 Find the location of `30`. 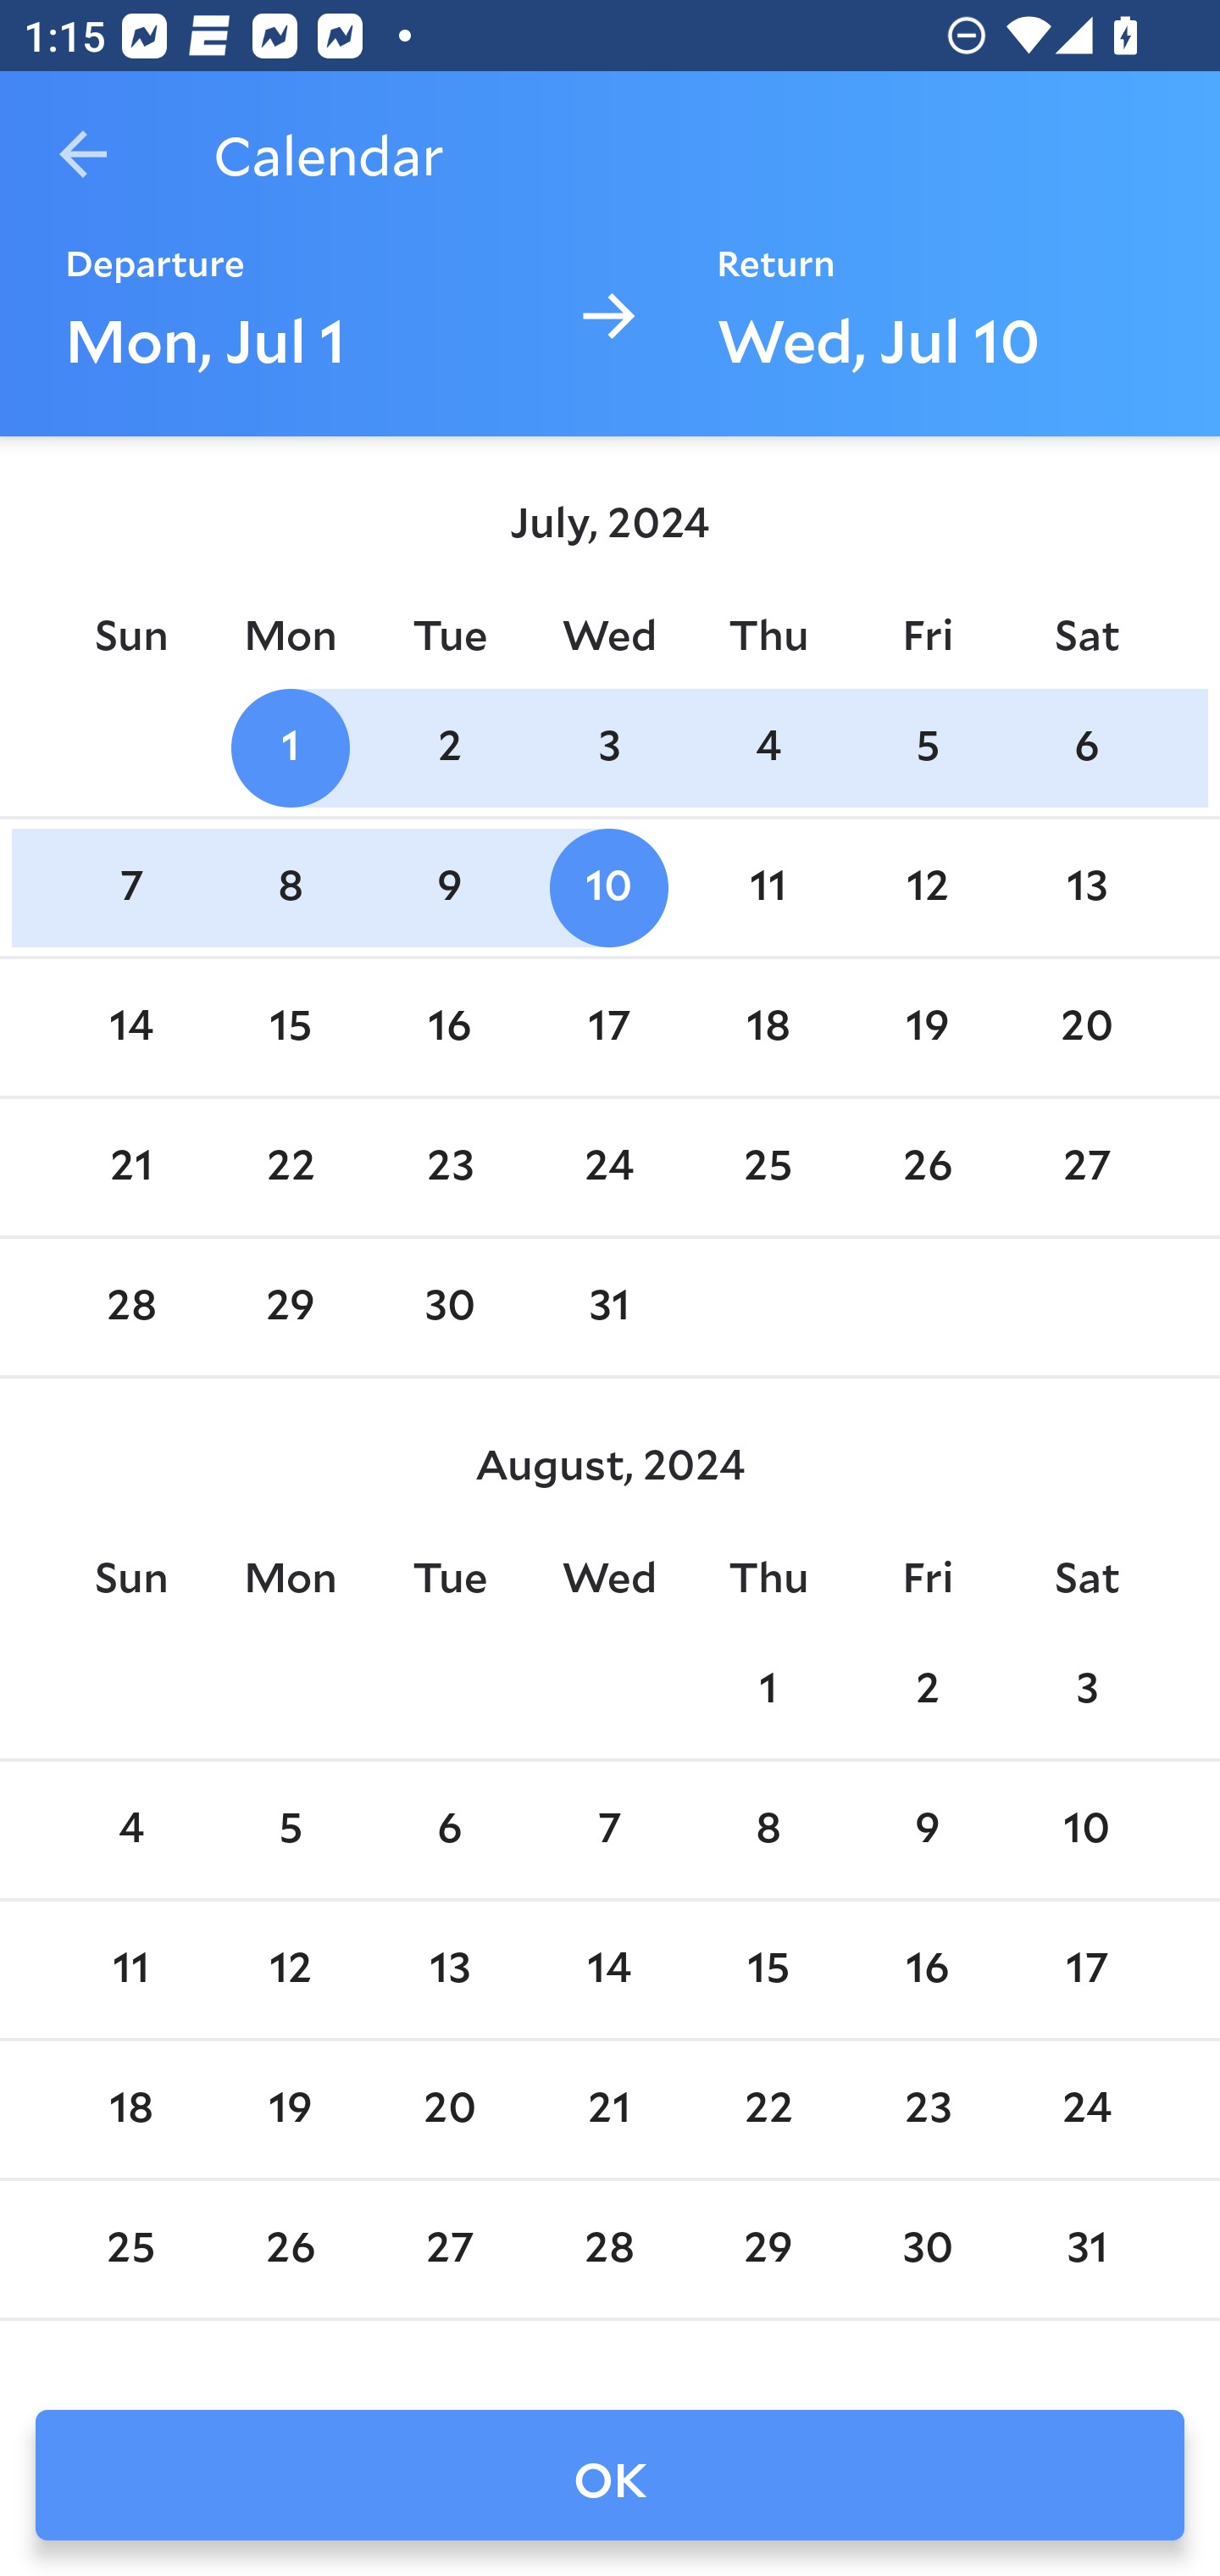

30 is located at coordinates (927, 2249).